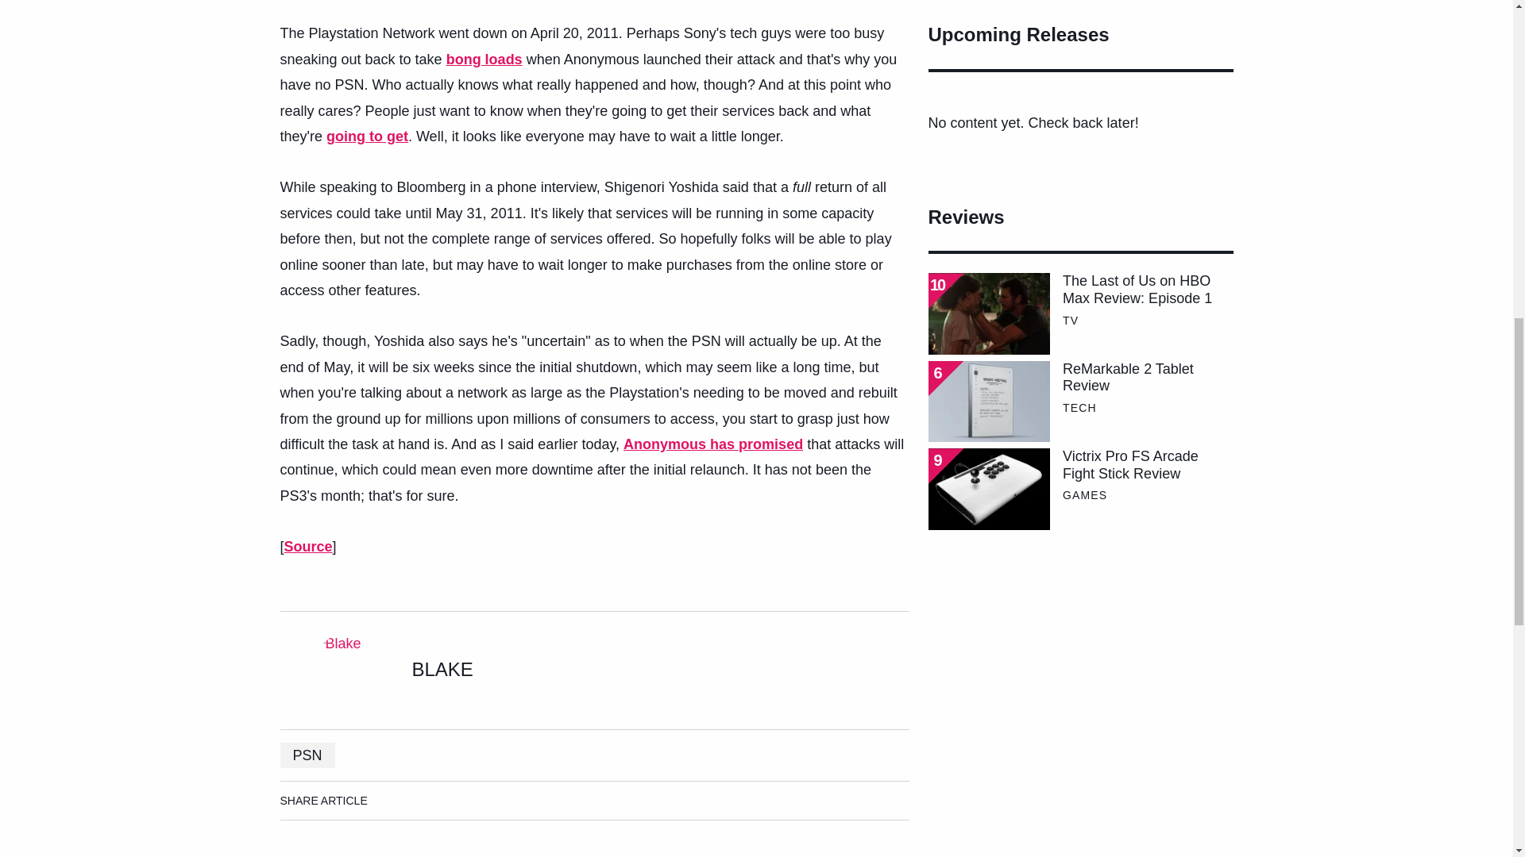 The image size is (1525, 857). I want to click on ReMarkable 2 Tablet Review, so click(1147, 378).